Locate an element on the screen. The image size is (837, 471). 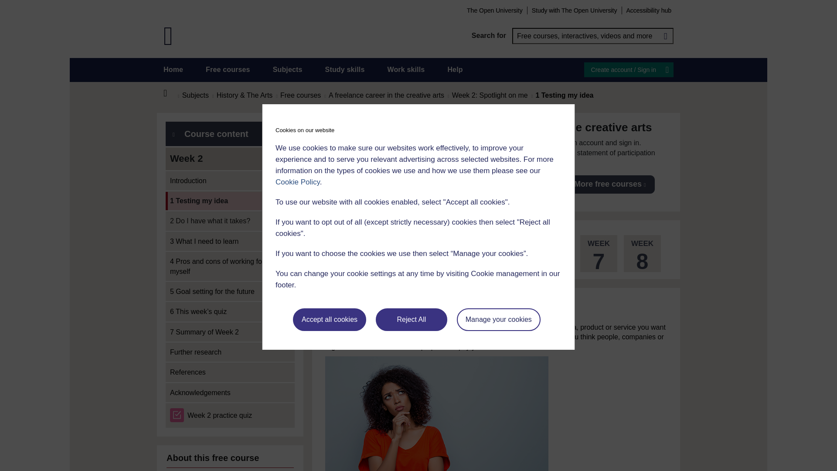
Reject All is located at coordinates (412, 320).